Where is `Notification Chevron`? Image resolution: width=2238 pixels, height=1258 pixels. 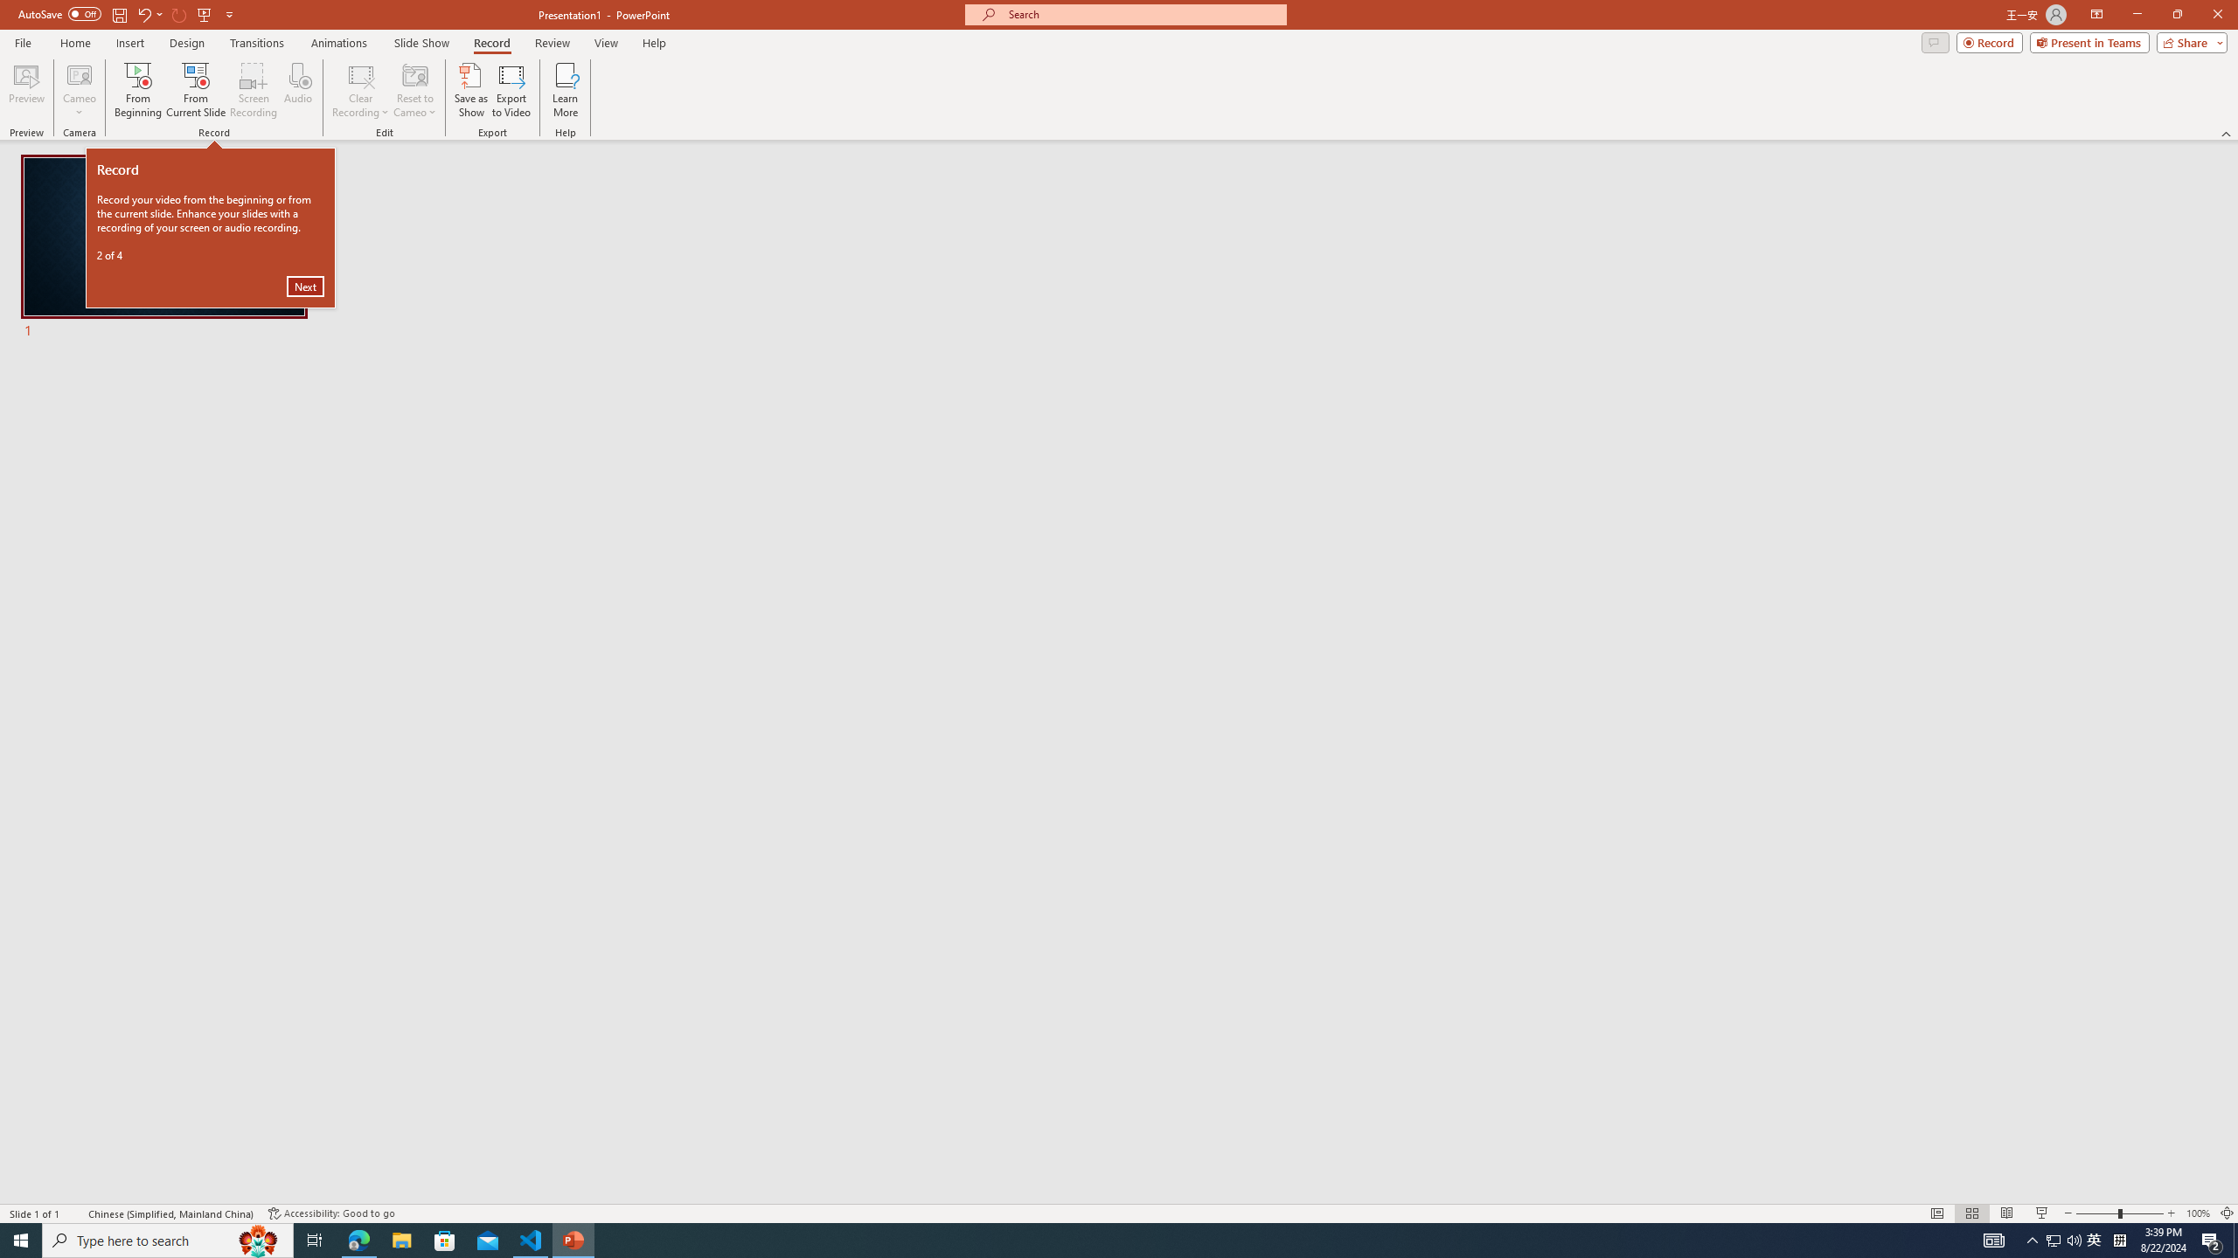
Notification Chevron is located at coordinates (2033, 1241).